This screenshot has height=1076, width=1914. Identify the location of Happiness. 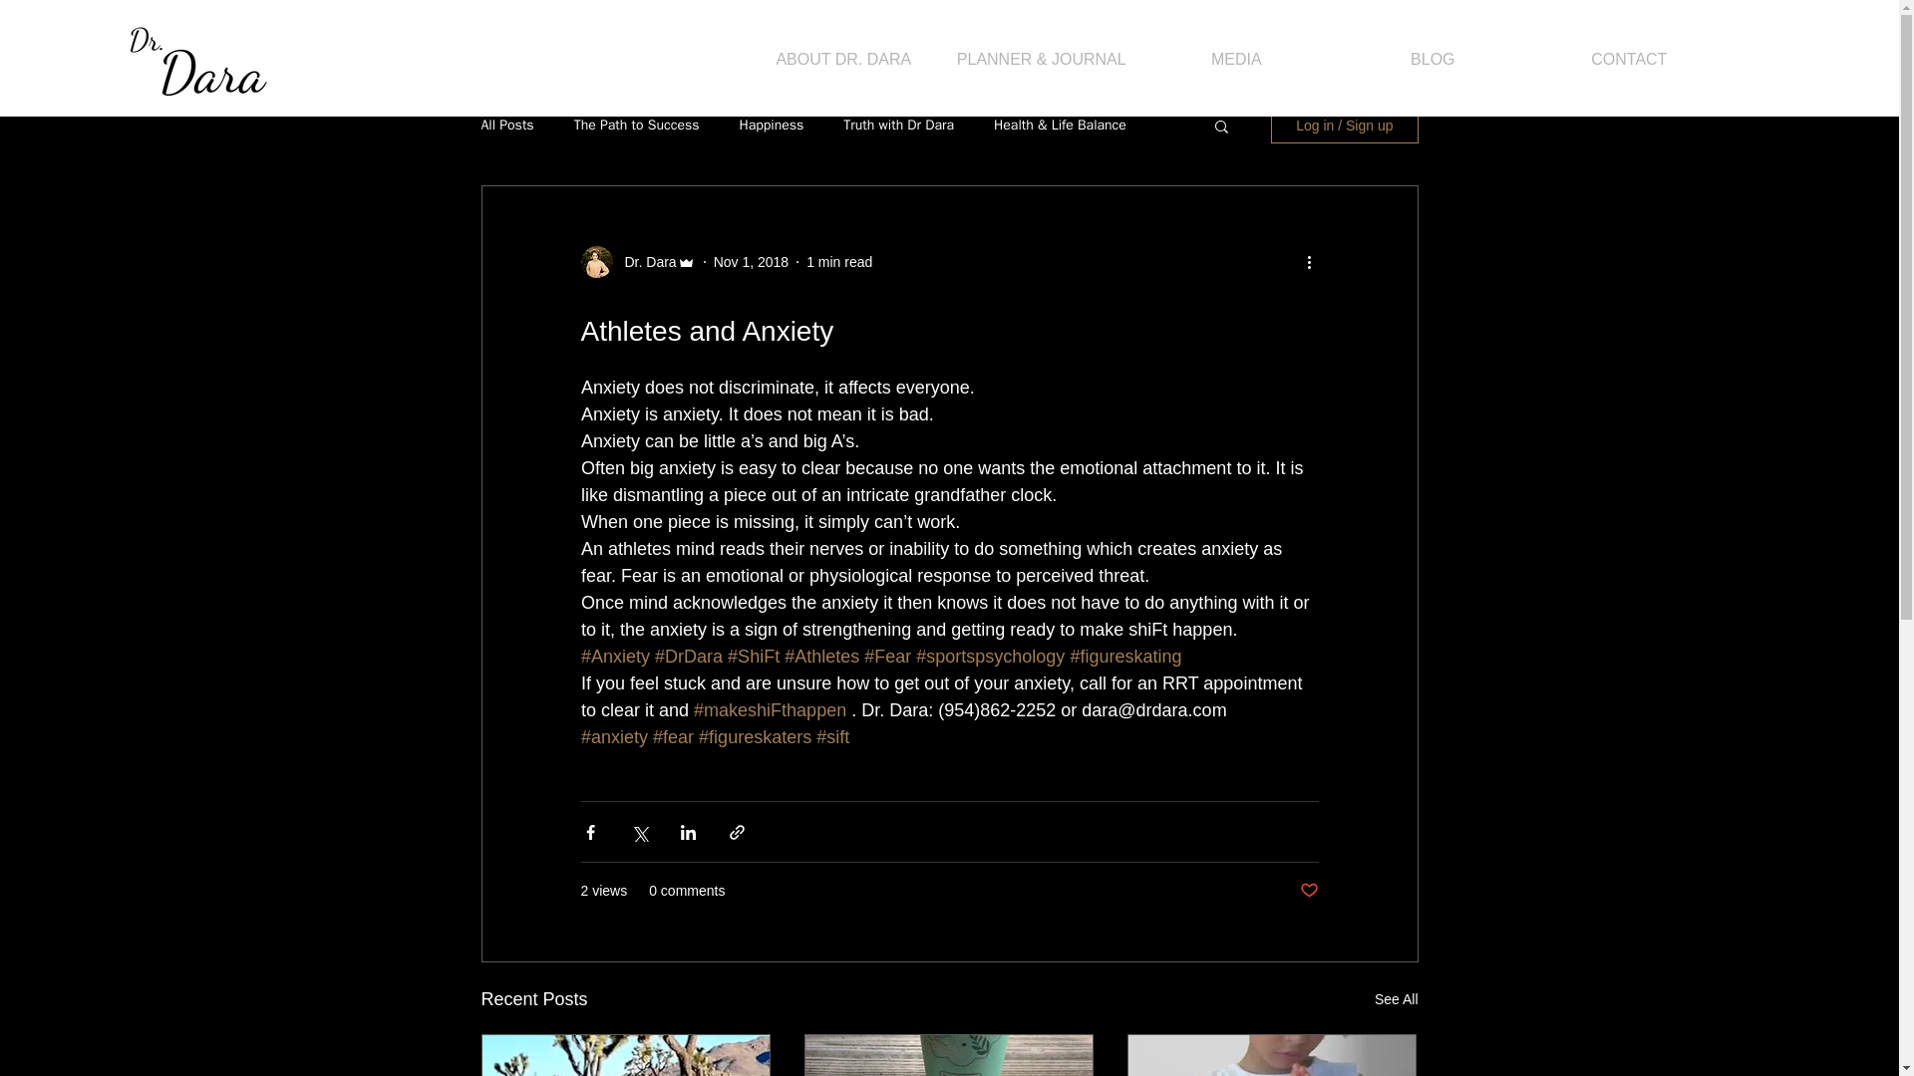
(772, 126).